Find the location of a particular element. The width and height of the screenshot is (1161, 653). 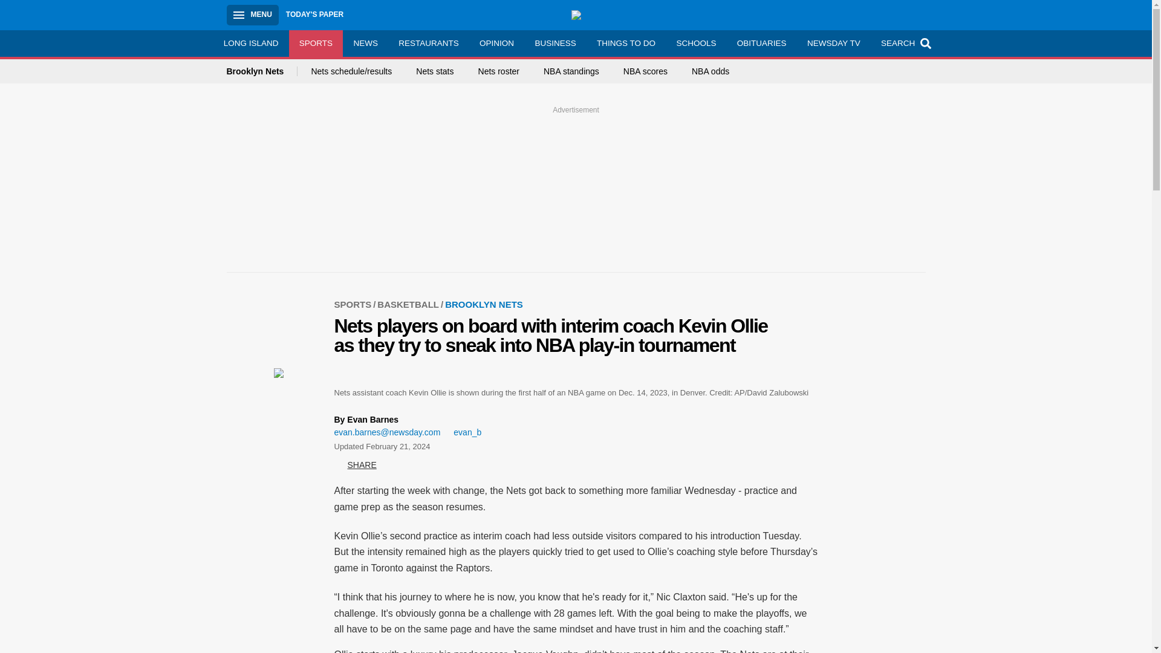

SCHOOLS is located at coordinates (695, 43).